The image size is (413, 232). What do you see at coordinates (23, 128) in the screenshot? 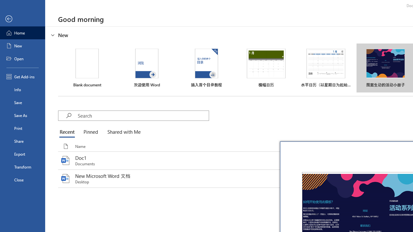
I see `Print` at bounding box center [23, 128].